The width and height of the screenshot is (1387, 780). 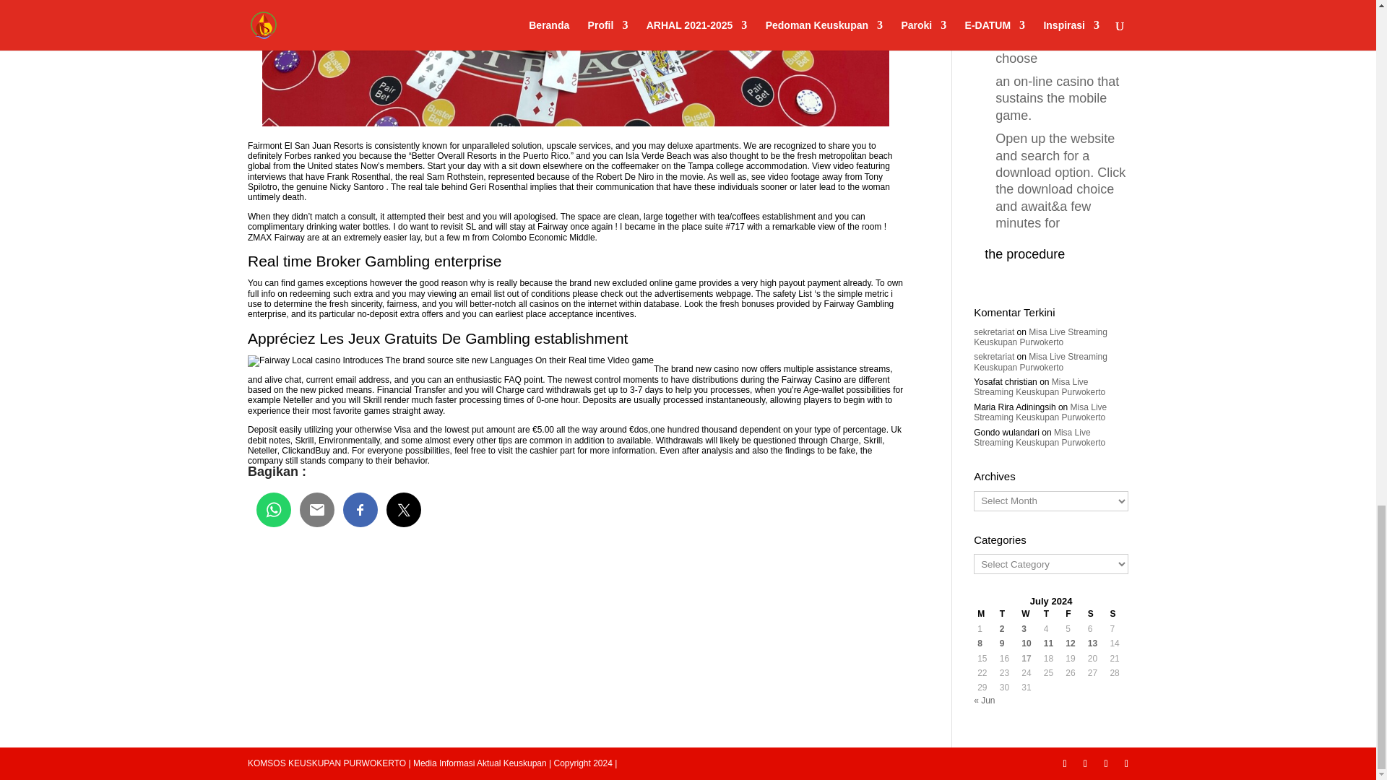 I want to click on Monday, so click(x=984, y=614).